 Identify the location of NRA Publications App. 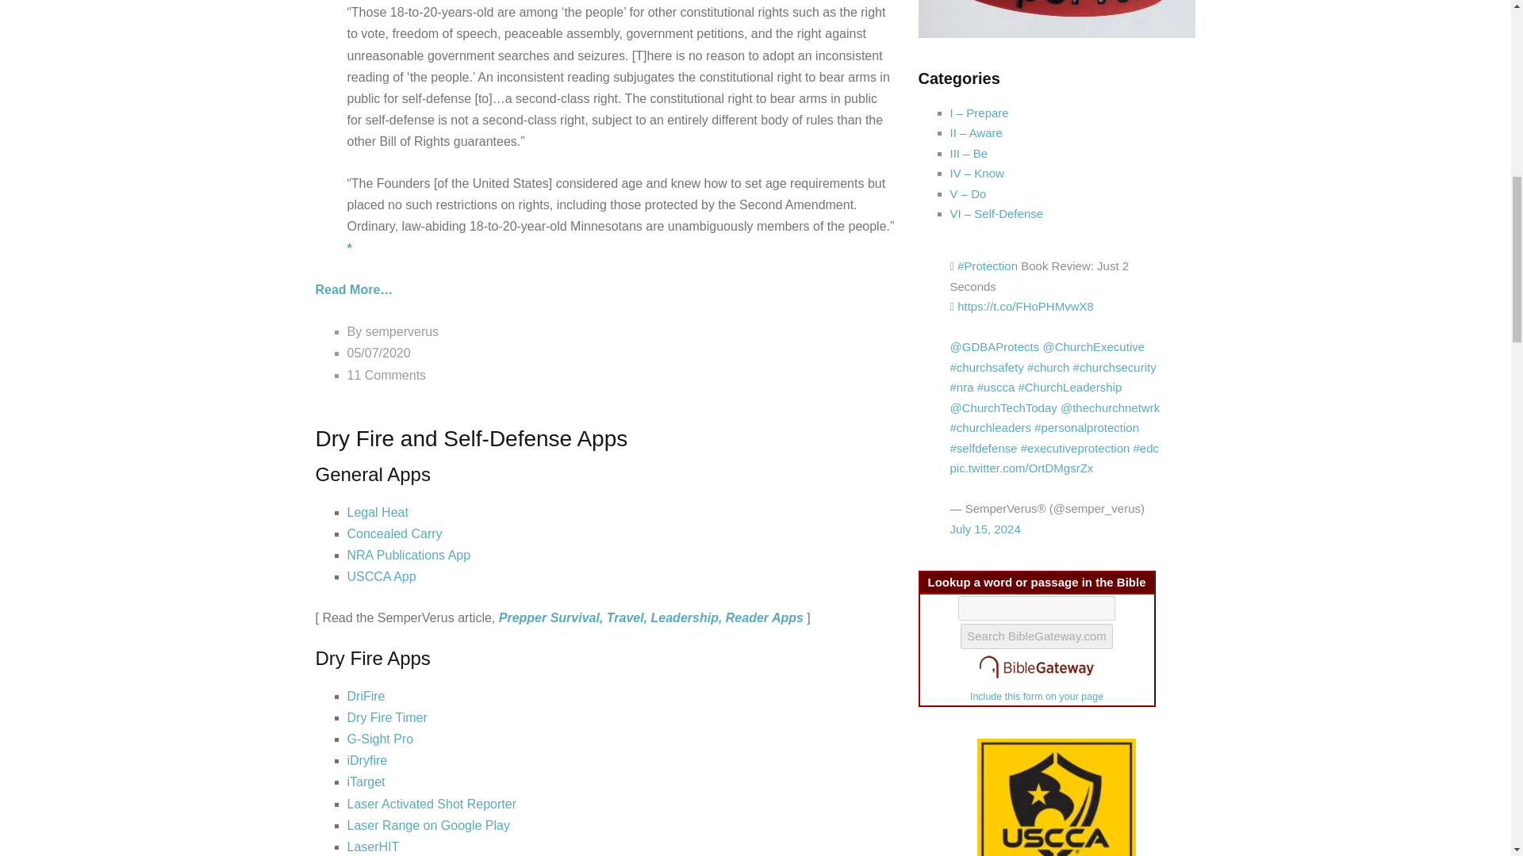
(409, 555).